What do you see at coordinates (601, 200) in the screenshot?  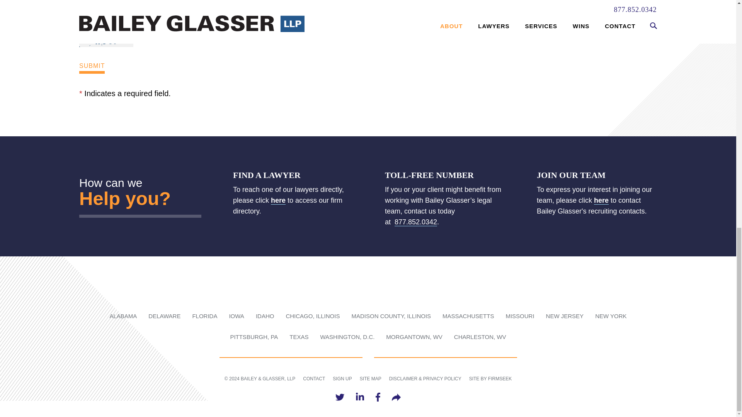 I see `Recruiting Contact` at bounding box center [601, 200].